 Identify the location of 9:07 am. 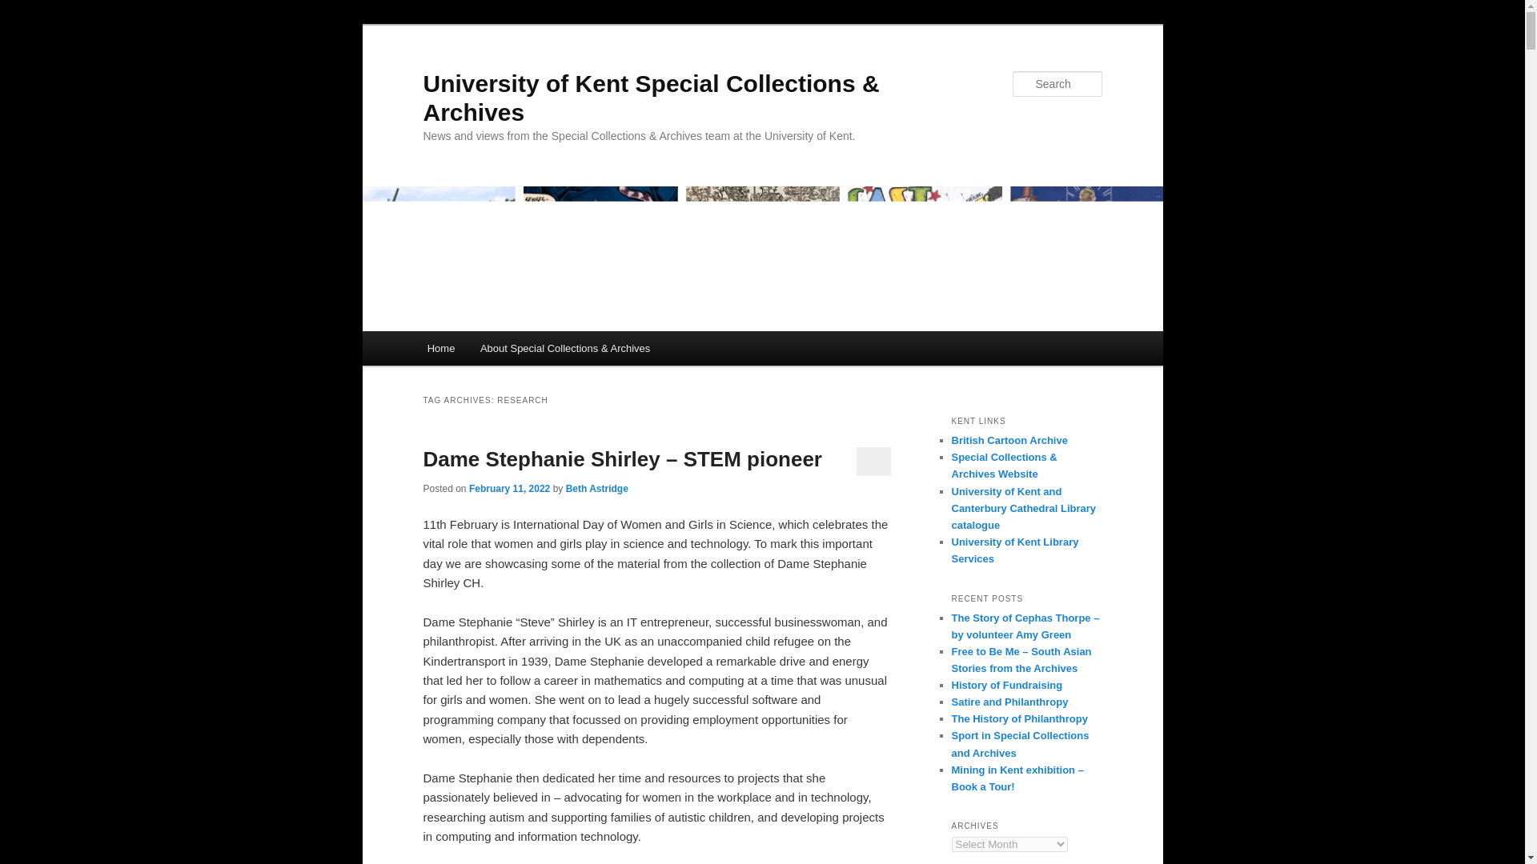
(509, 488).